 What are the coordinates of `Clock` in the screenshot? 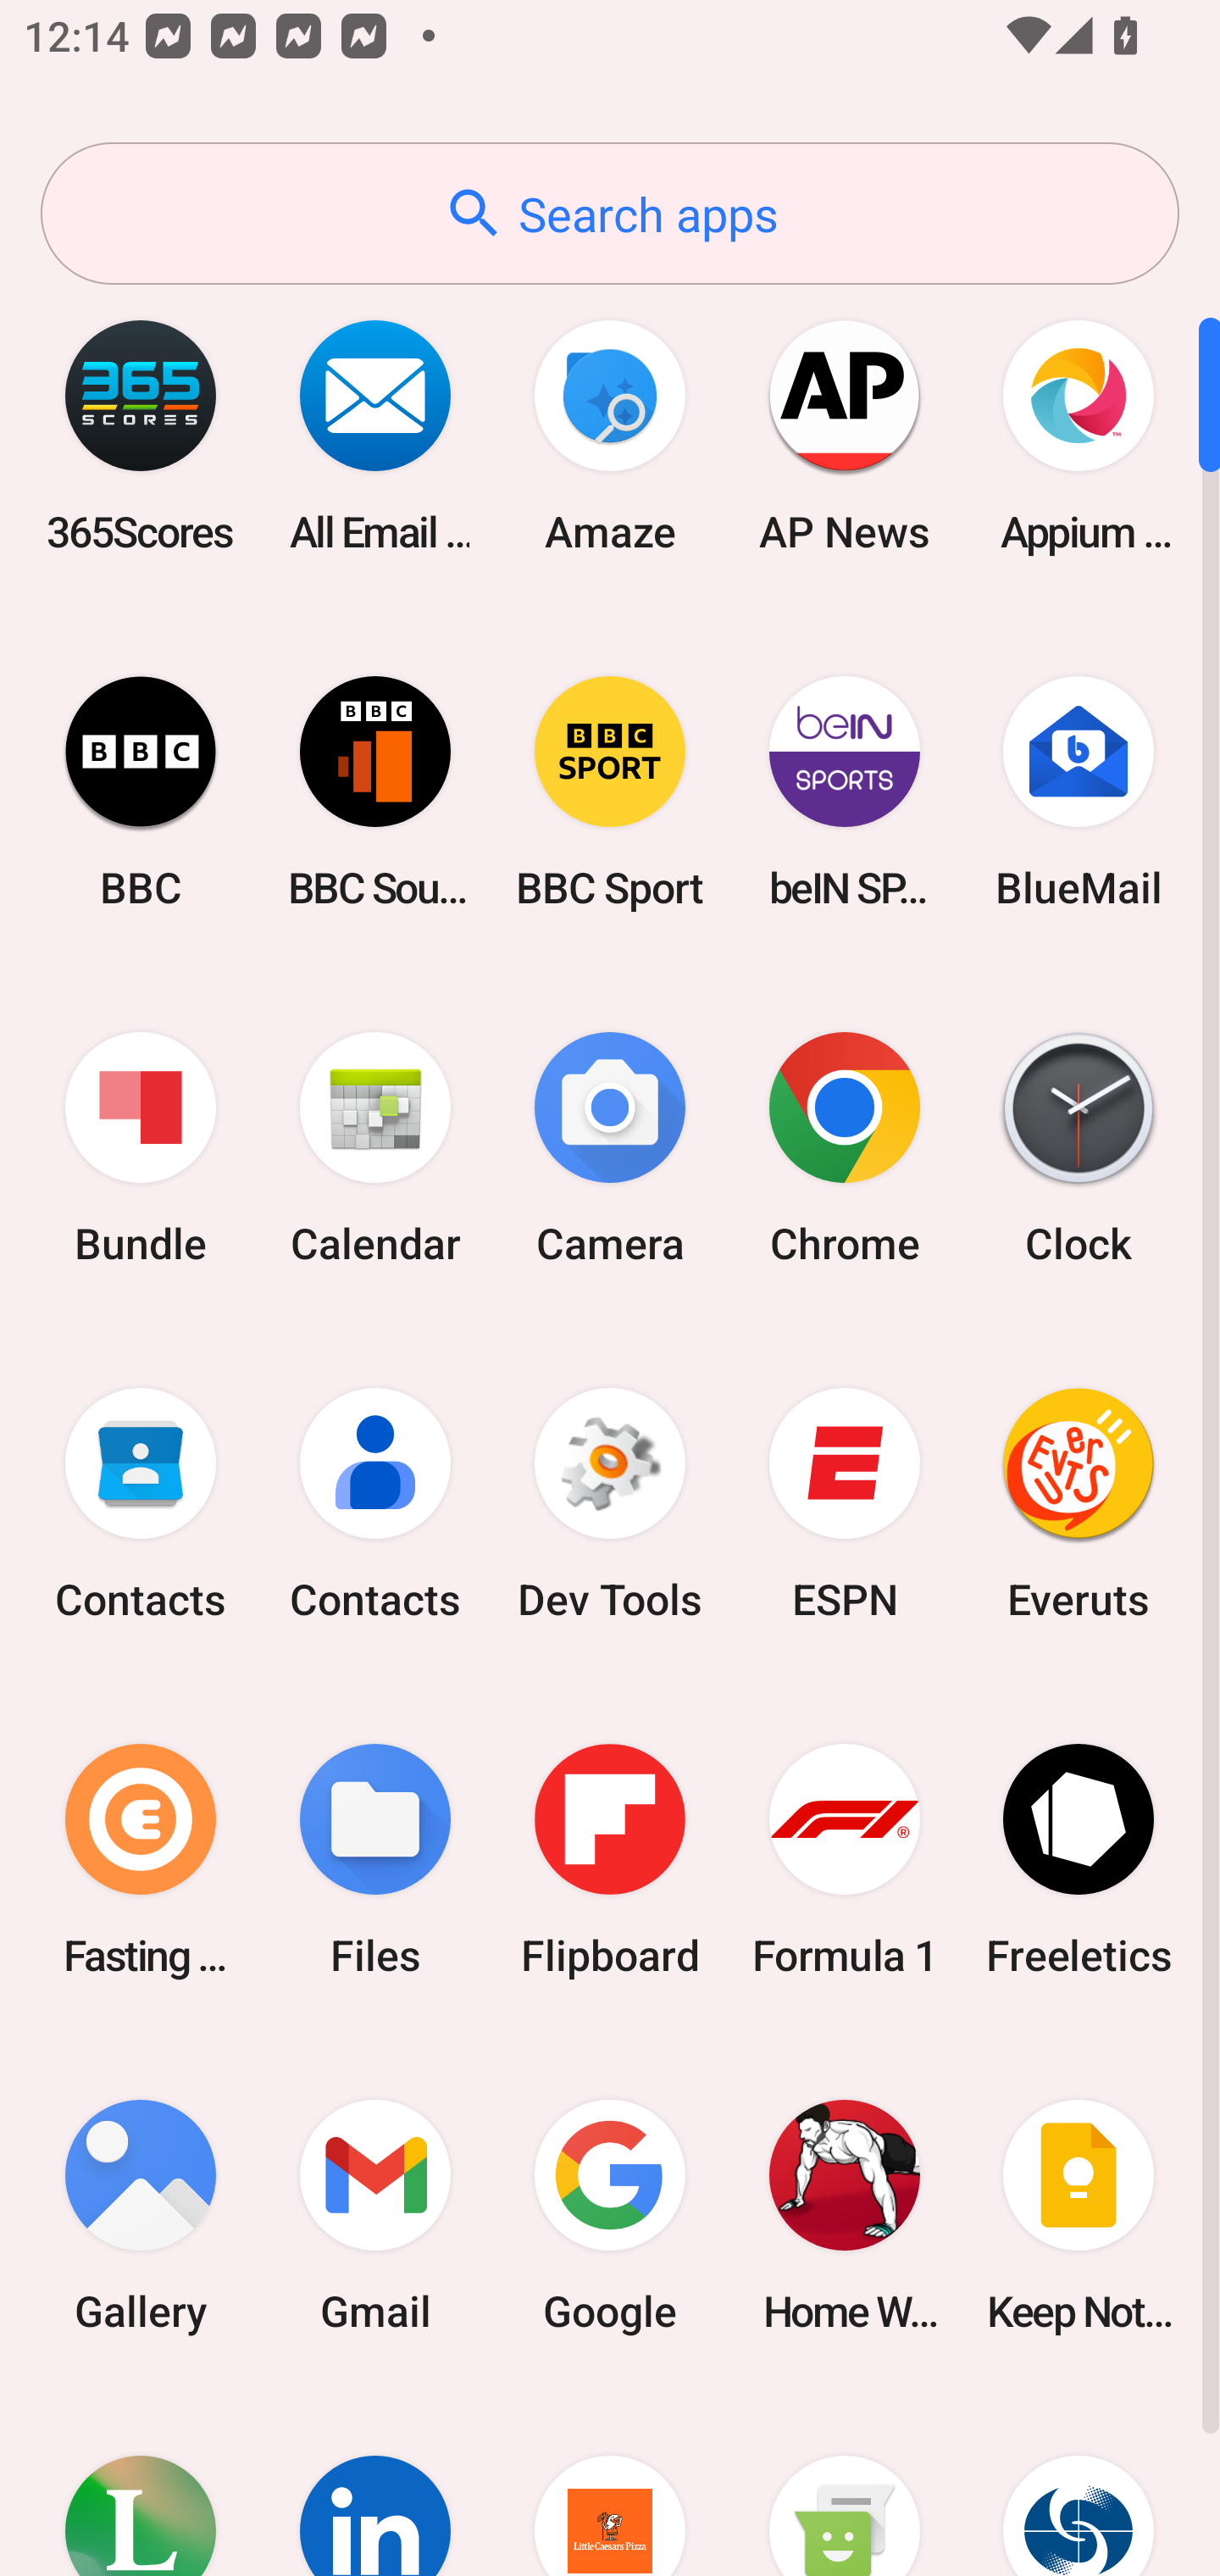 It's located at (1079, 1149).